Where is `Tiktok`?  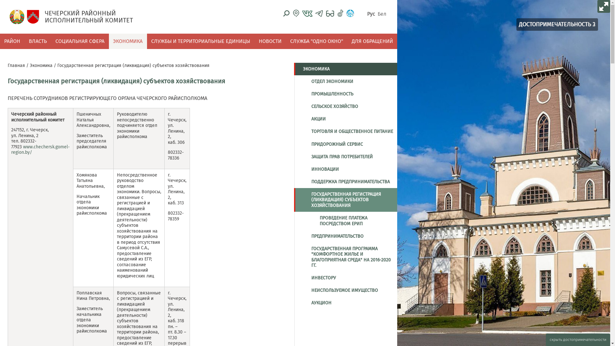
Tiktok is located at coordinates (340, 13).